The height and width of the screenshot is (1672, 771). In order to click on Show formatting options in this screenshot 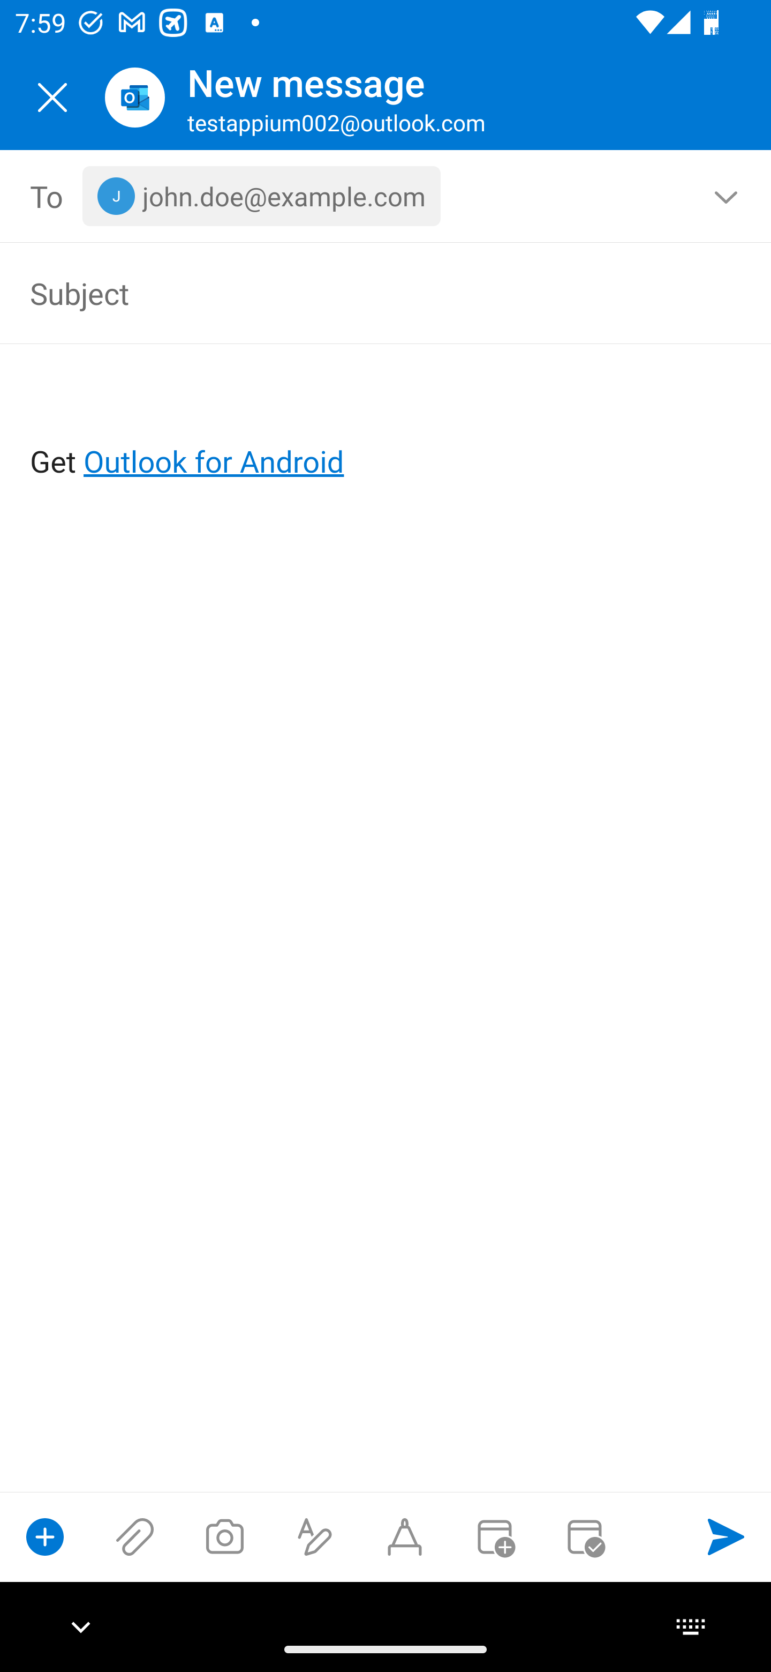, I will do `click(315, 1536)`.